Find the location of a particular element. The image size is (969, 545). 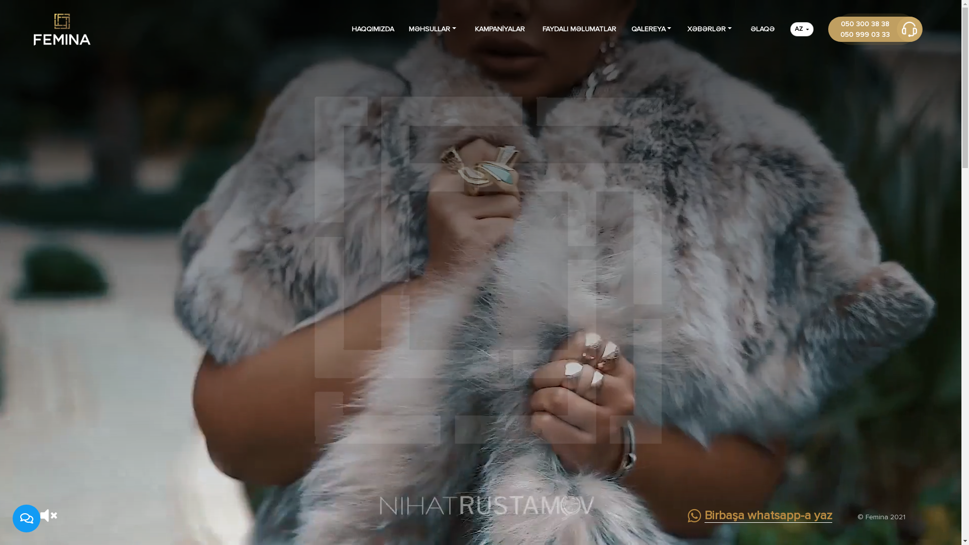

QALEREYA is located at coordinates (672, 53).